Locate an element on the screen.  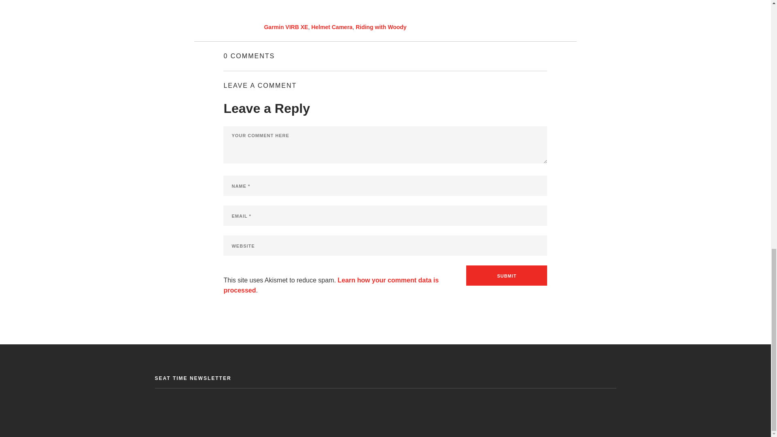
Garmin VIRB XE is located at coordinates (286, 27).